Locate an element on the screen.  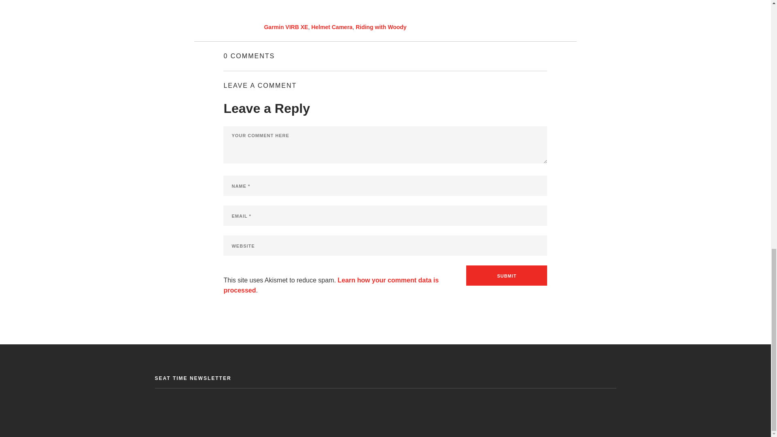
Garmin VIRB XE is located at coordinates (286, 27).